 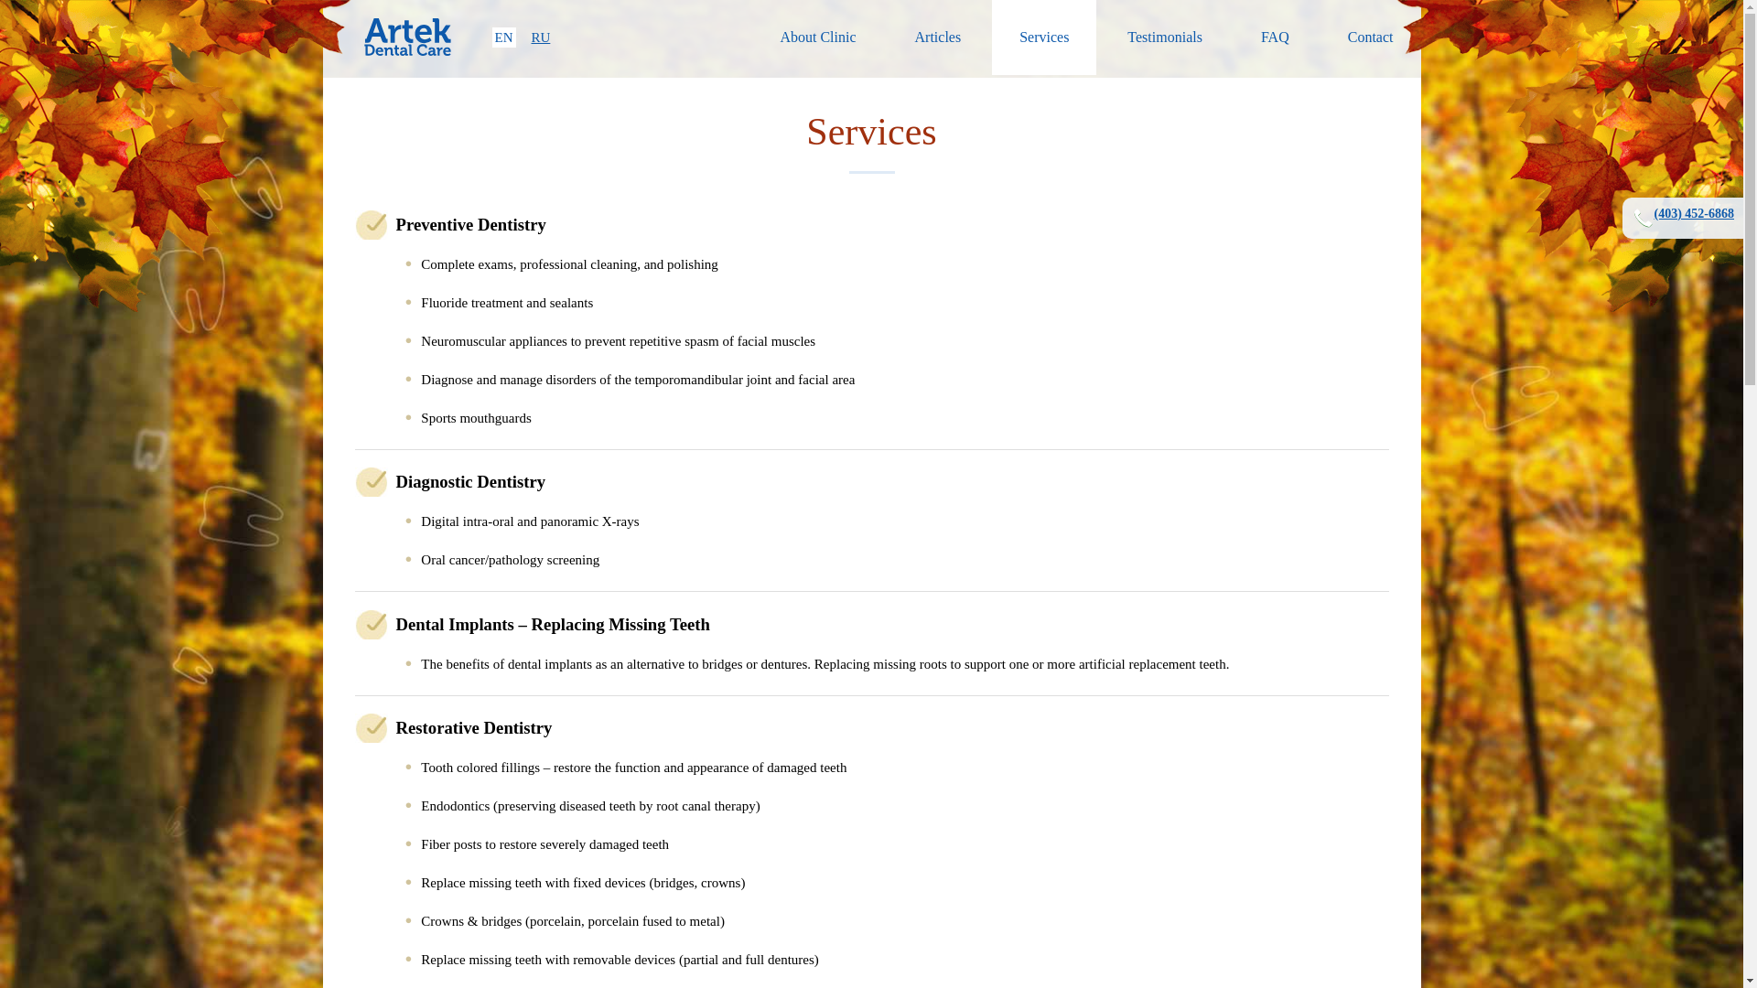 I want to click on Testimonials, so click(x=1165, y=38).